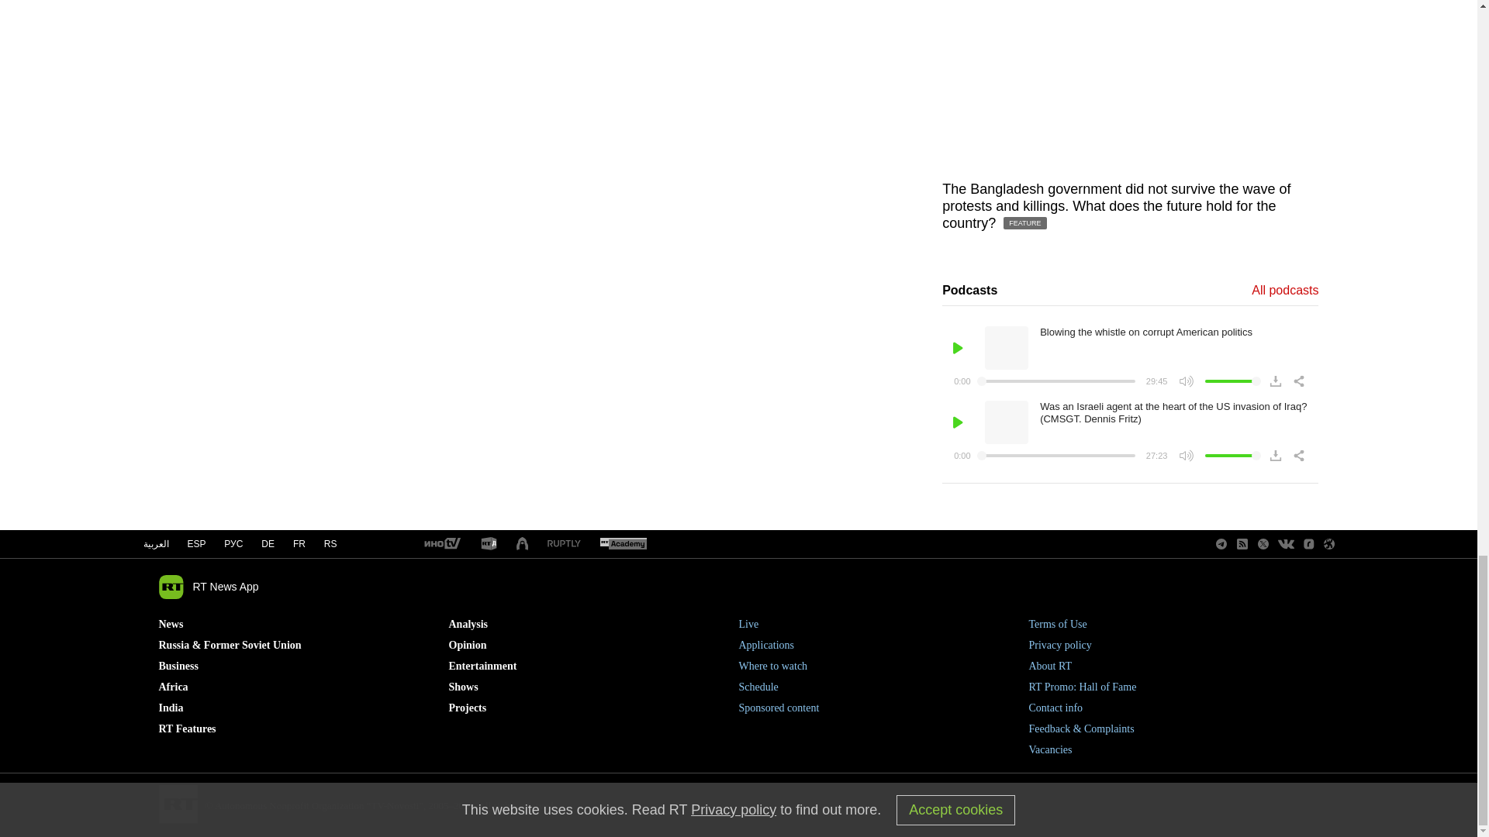 This screenshot has height=837, width=1489. Describe the element at coordinates (564, 544) in the screenshot. I see `RT ` at that location.